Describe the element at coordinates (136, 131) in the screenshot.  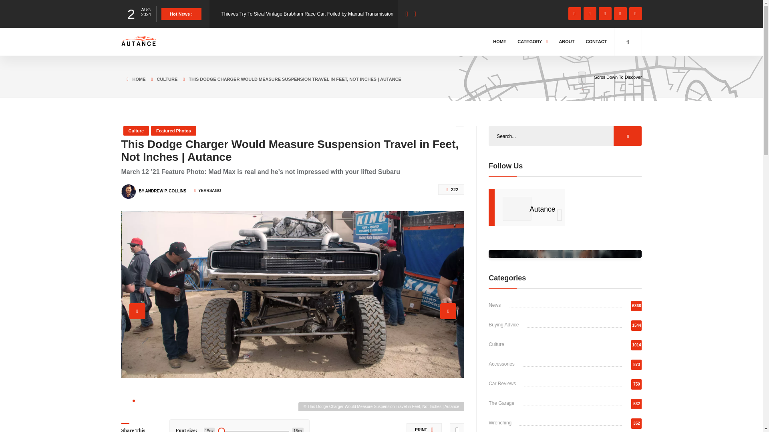
I see `Culture` at that location.